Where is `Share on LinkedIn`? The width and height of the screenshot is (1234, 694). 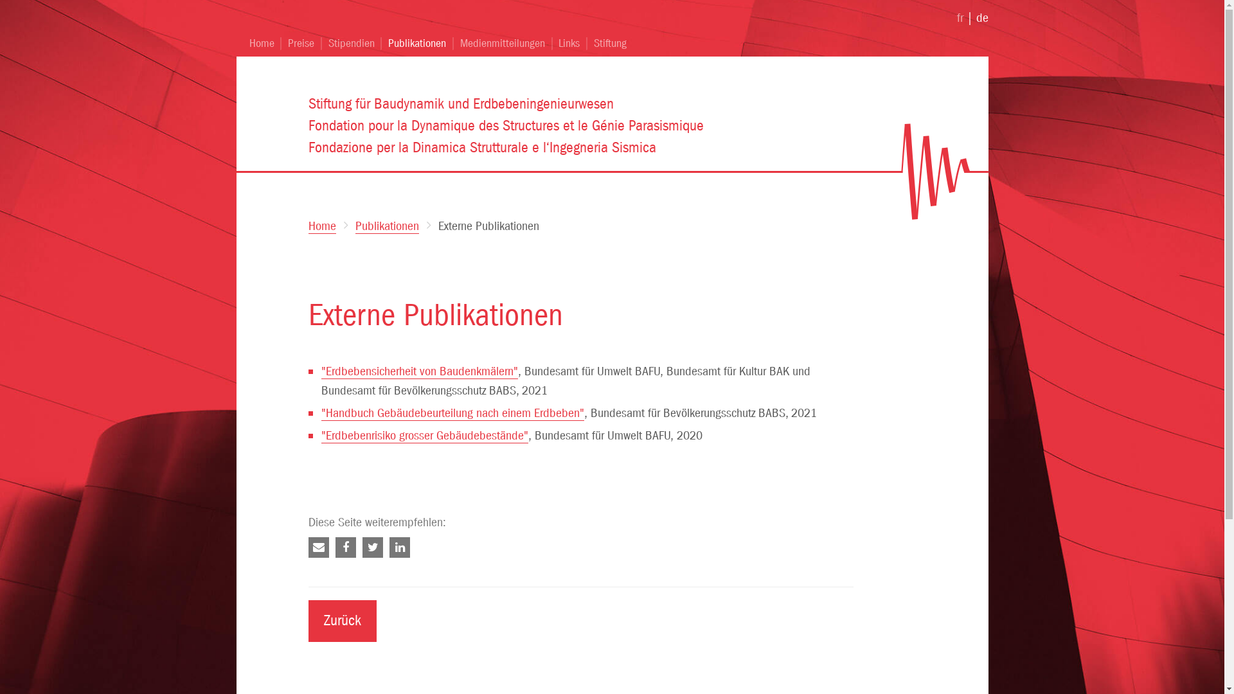 Share on LinkedIn is located at coordinates (400, 547).